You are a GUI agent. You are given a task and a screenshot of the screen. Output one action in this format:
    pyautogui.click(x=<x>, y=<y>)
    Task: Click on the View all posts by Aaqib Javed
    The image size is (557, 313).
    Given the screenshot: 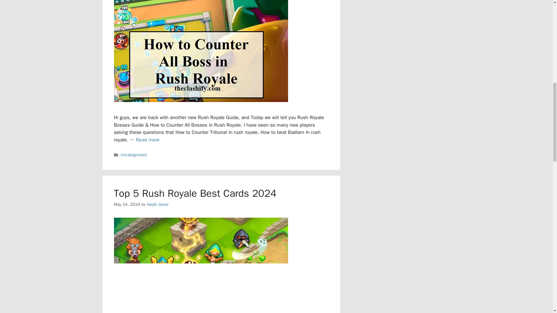 What is the action you would take?
    pyautogui.click(x=157, y=204)
    